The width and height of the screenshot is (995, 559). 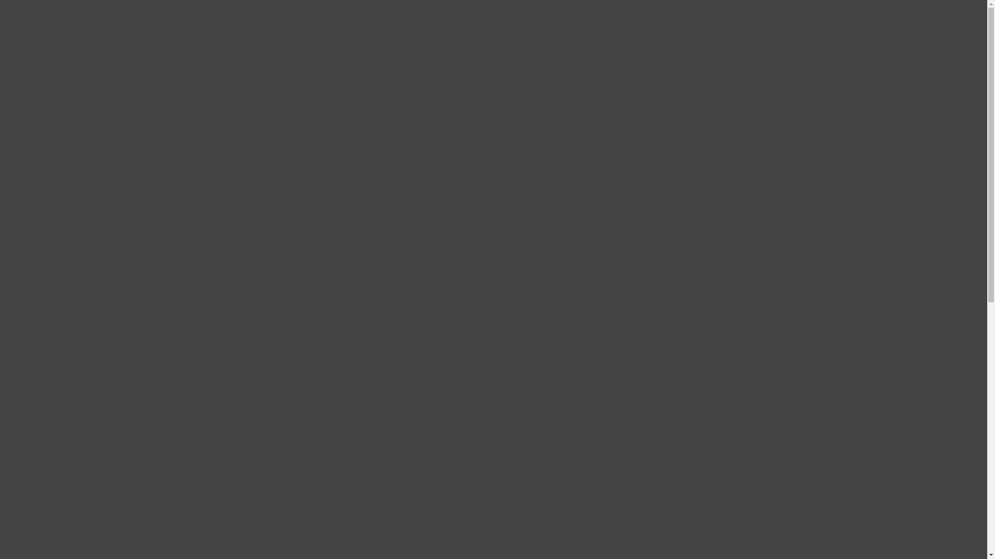 I want to click on My Quotations, so click(x=514, y=54).